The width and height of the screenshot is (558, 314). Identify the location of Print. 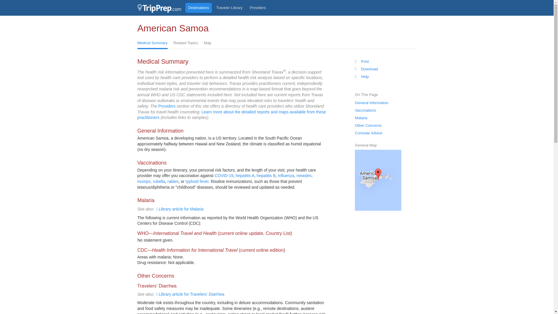
(362, 61).